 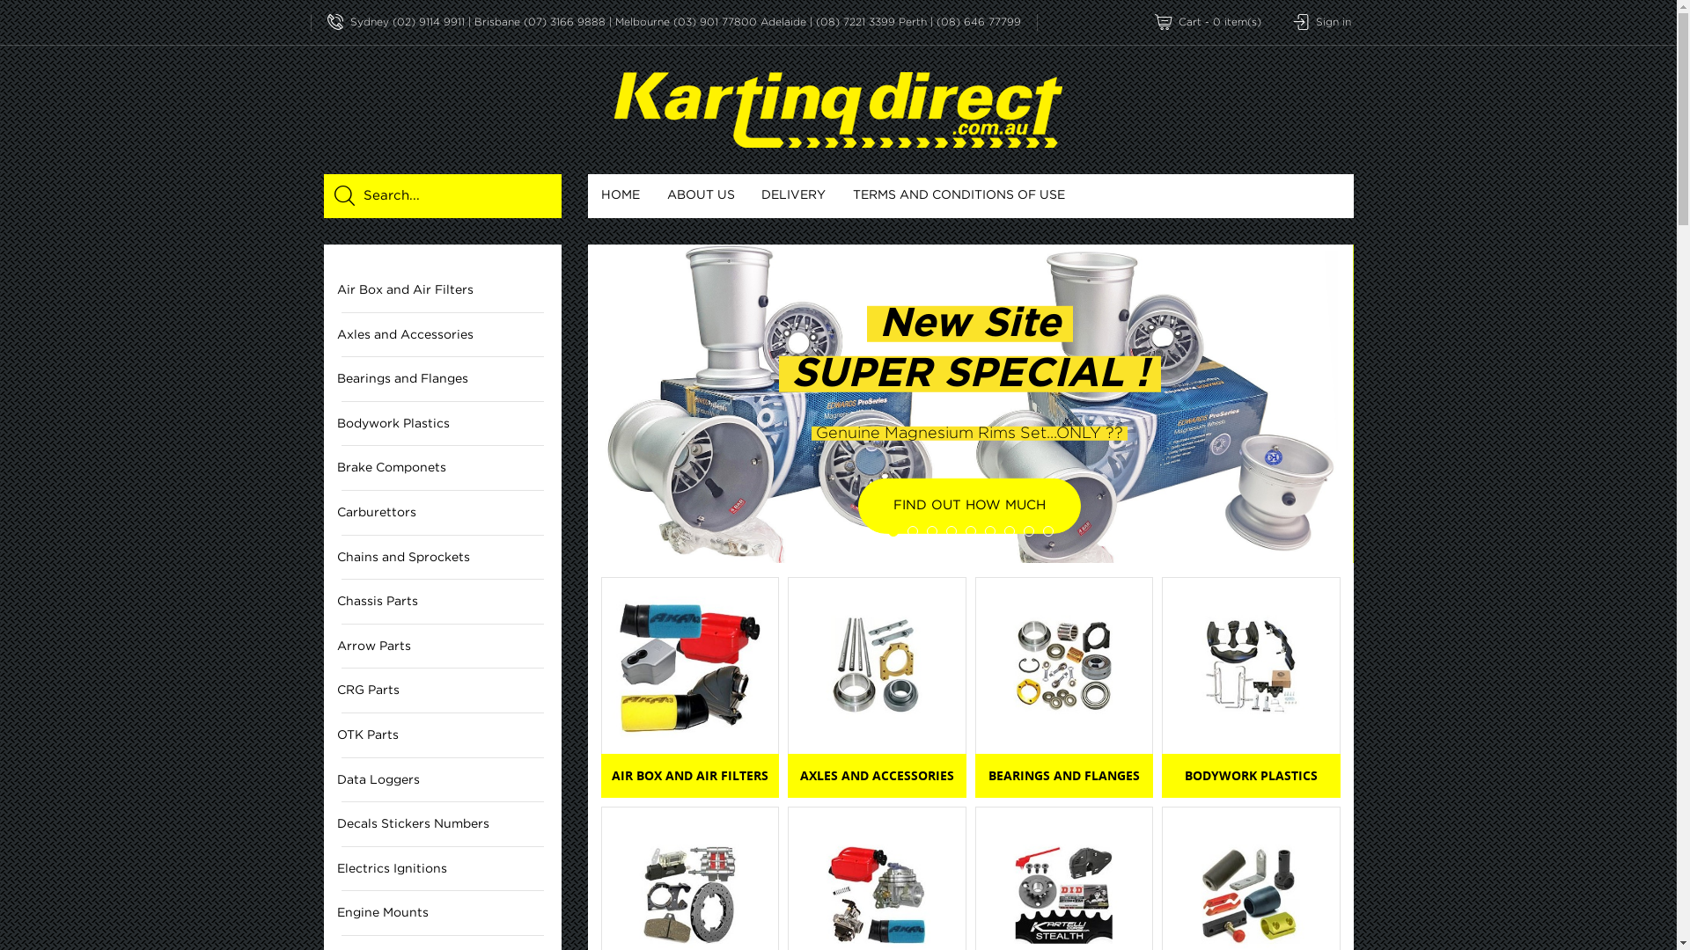 I want to click on BEARINGS AND FLANGES, so click(x=1065, y=776).